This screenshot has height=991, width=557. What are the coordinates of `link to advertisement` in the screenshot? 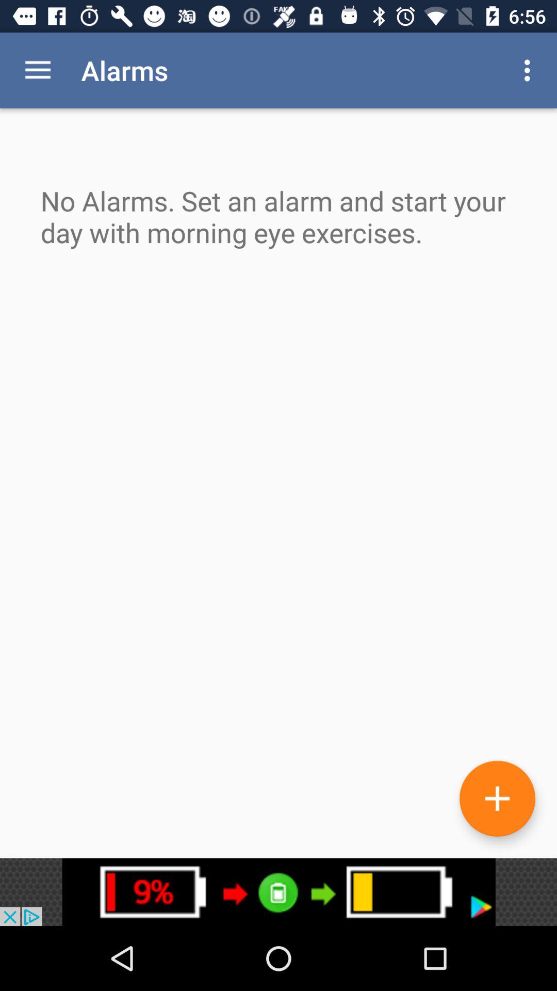 It's located at (278, 892).